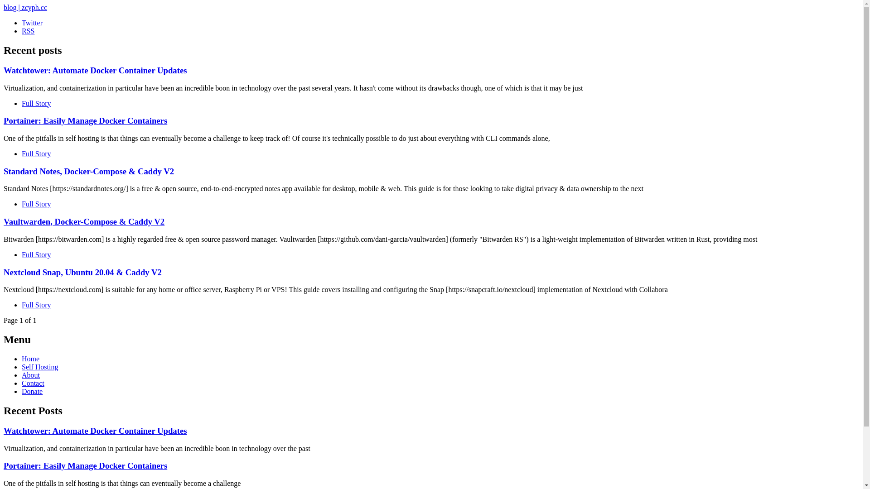 The image size is (870, 489). Describe the element at coordinates (36, 154) in the screenshot. I see `Full Story` at that location.